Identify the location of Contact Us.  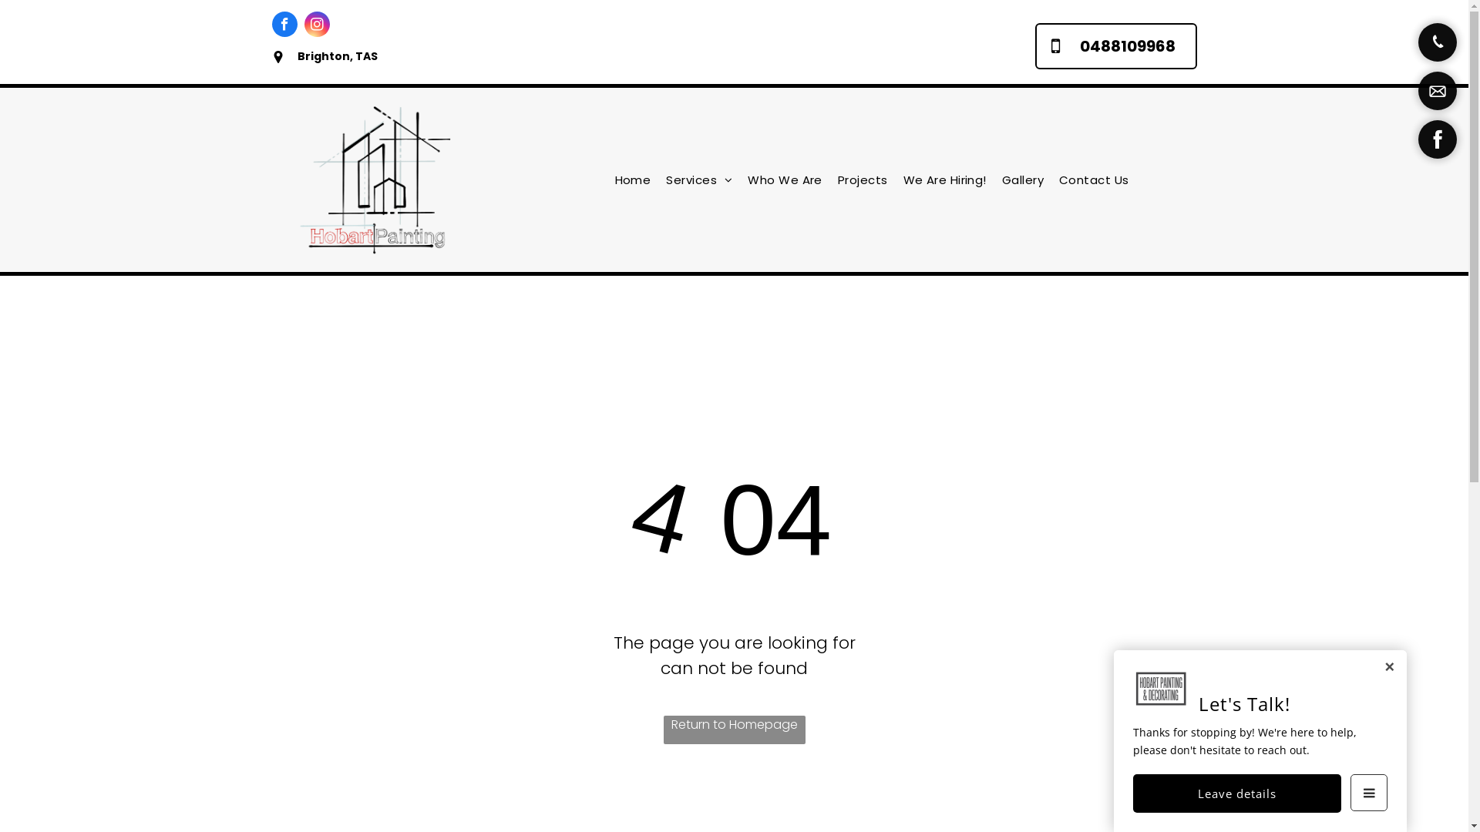
(1095, 180).